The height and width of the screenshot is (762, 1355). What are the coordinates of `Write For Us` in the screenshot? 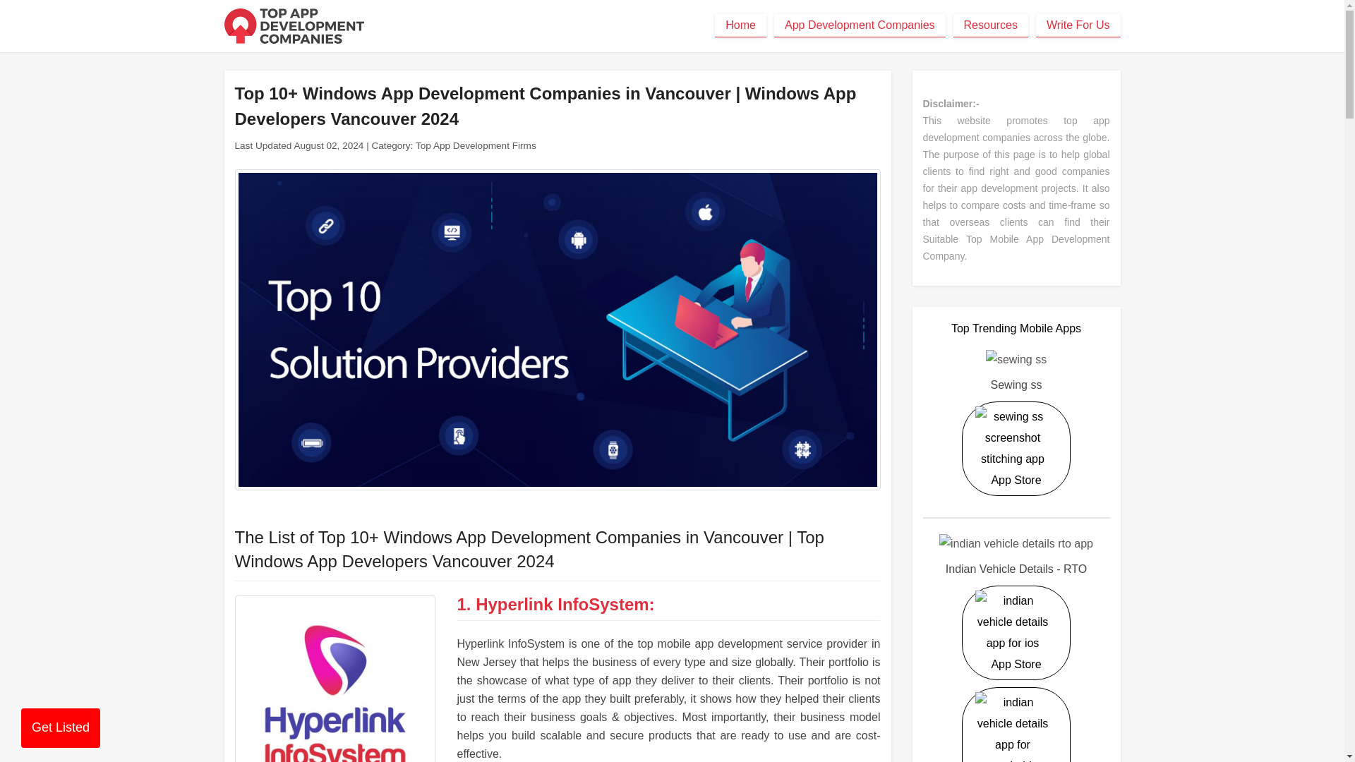 It's located at (1078, 25).